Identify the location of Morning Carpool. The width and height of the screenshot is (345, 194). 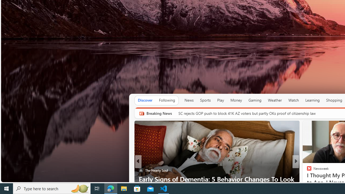
(307, 179).